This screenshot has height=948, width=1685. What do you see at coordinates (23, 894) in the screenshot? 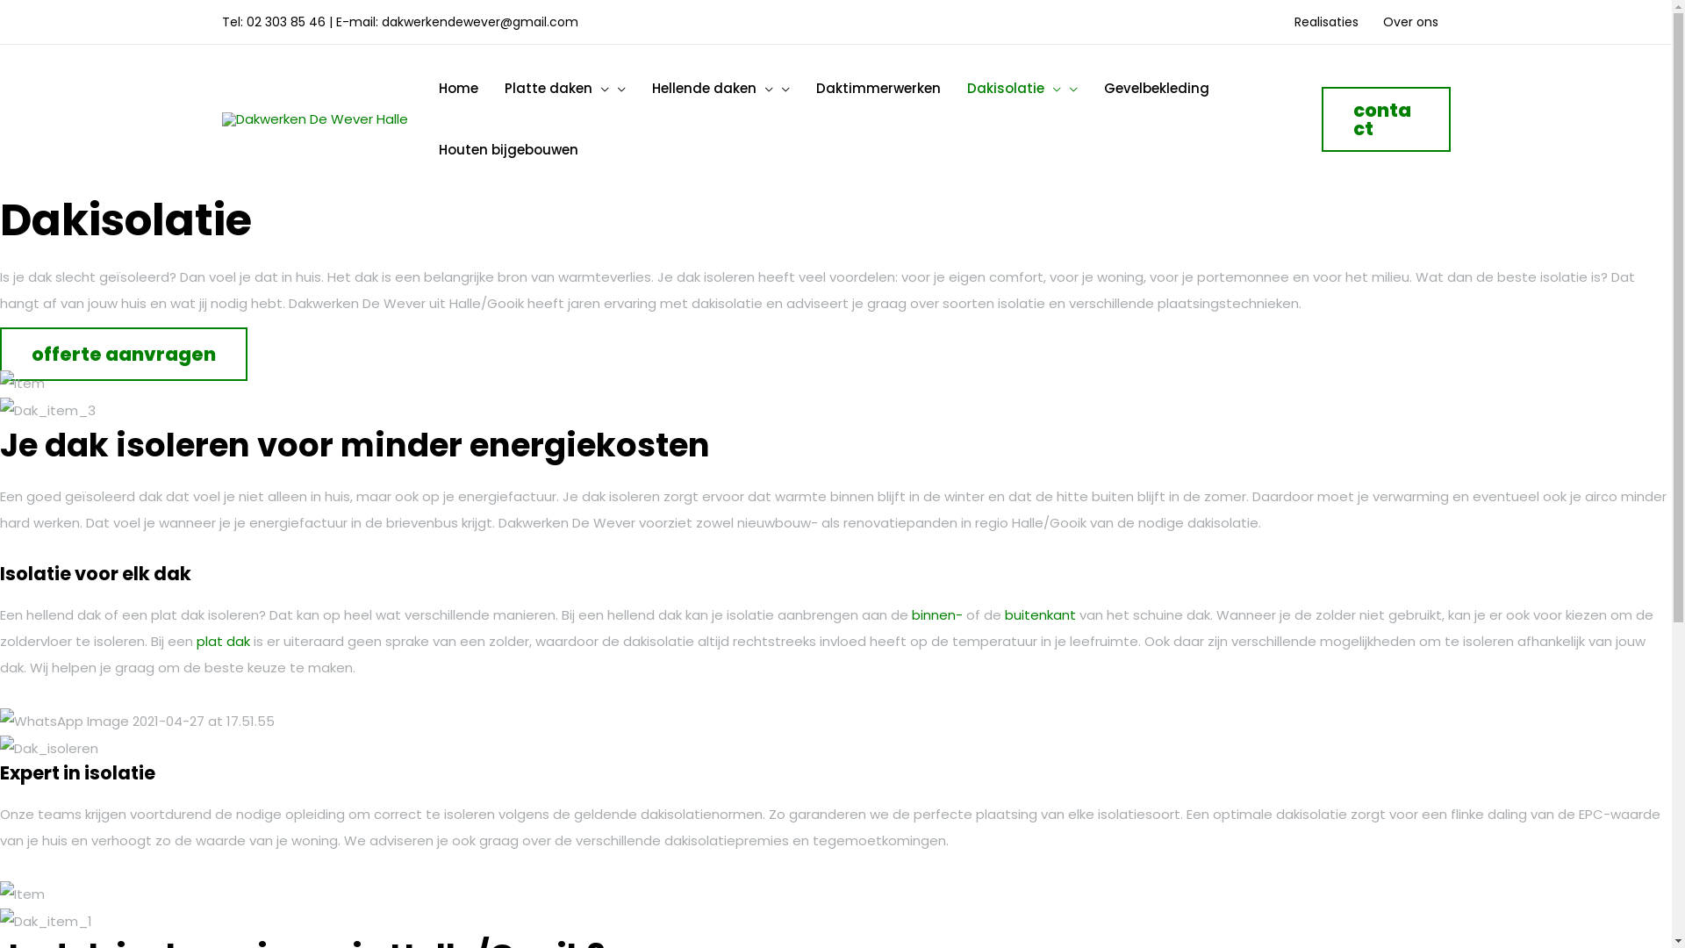
I see `Item` at bounding box center [23, 894].